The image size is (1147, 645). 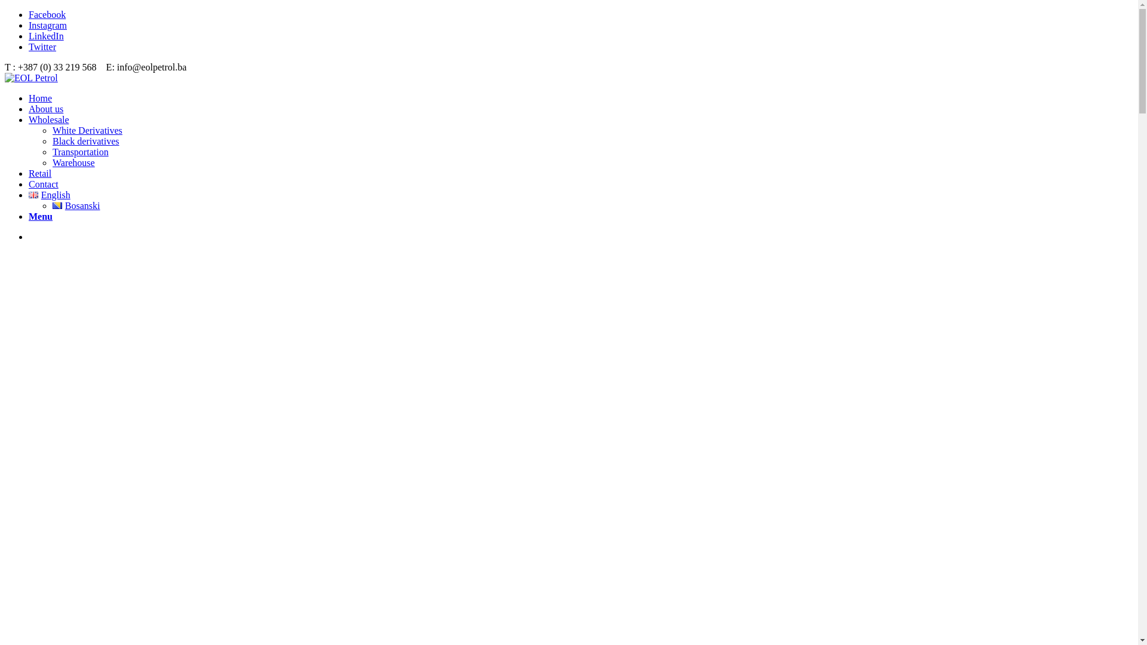 What do you see at coordinates (81, 152) in the screenshot?
I see `Transportation` at bounding box center [81, 152].